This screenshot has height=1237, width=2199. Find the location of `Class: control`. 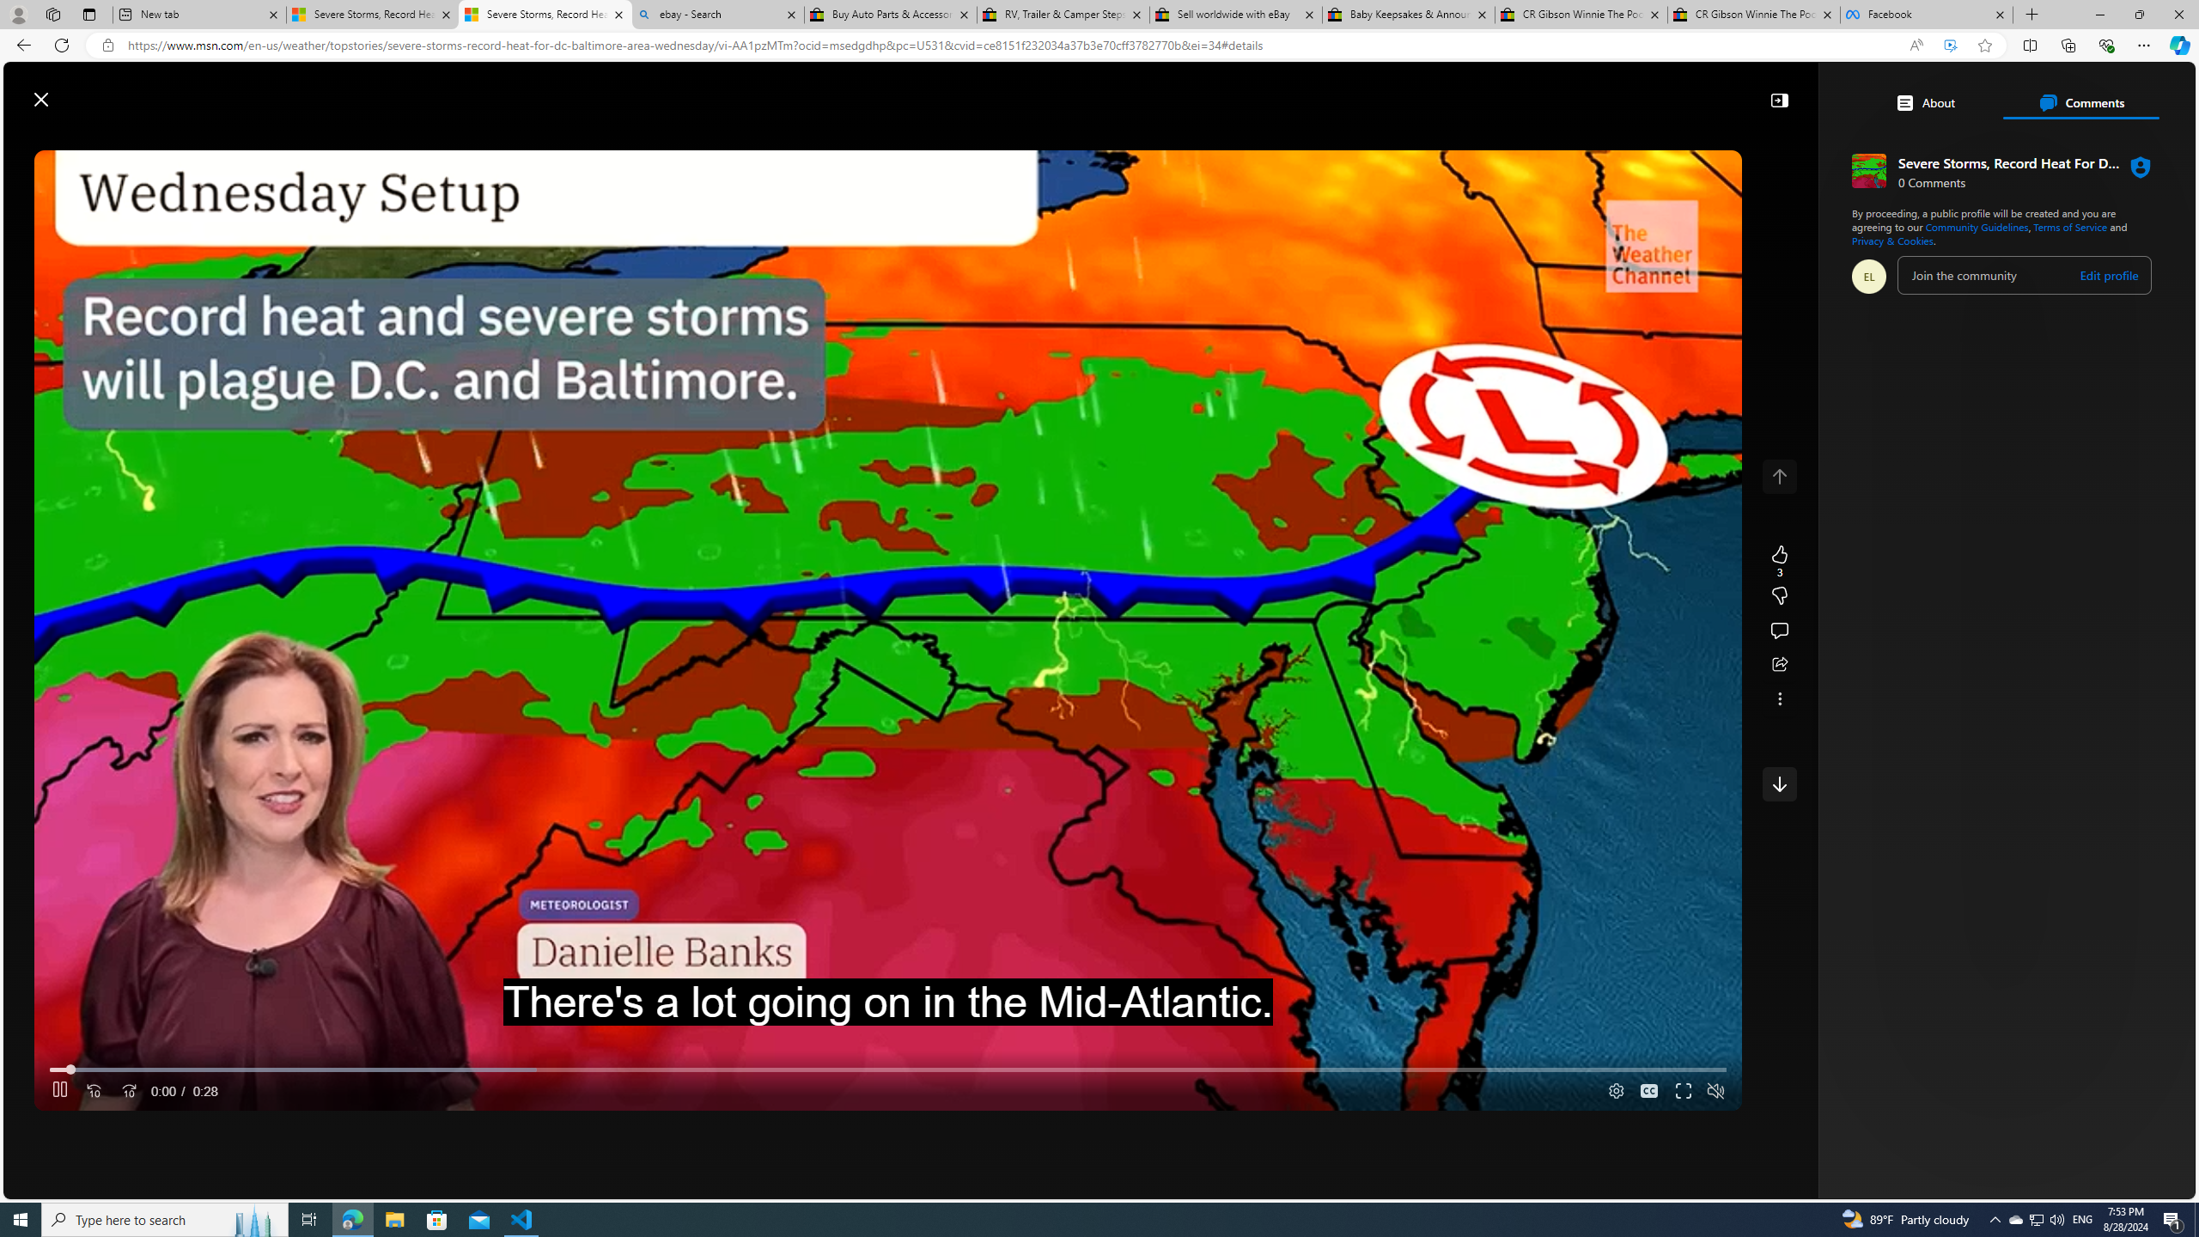

Class: control is located at coordinates (1780, 783).